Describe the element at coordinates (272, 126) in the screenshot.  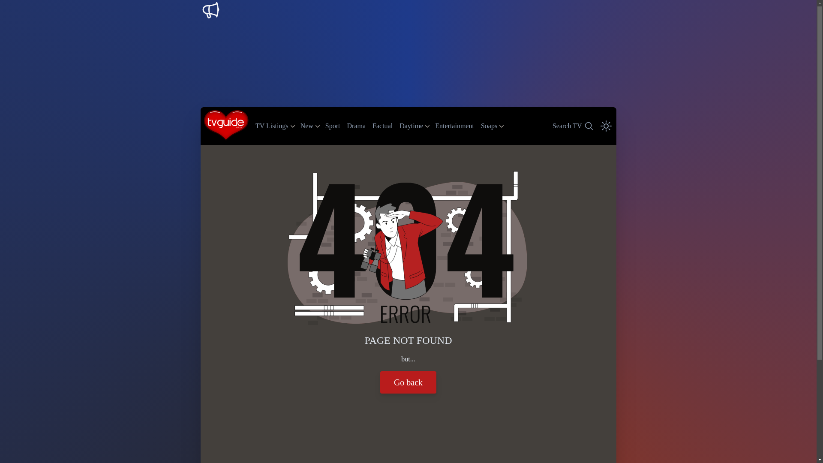
I see `TV Listings` at that location.